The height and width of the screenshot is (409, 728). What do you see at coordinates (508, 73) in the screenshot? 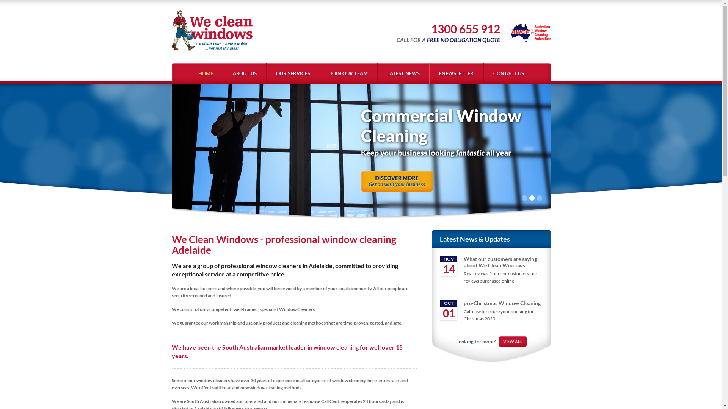
I see `CONTACT US` at bounding box center [508, 73].